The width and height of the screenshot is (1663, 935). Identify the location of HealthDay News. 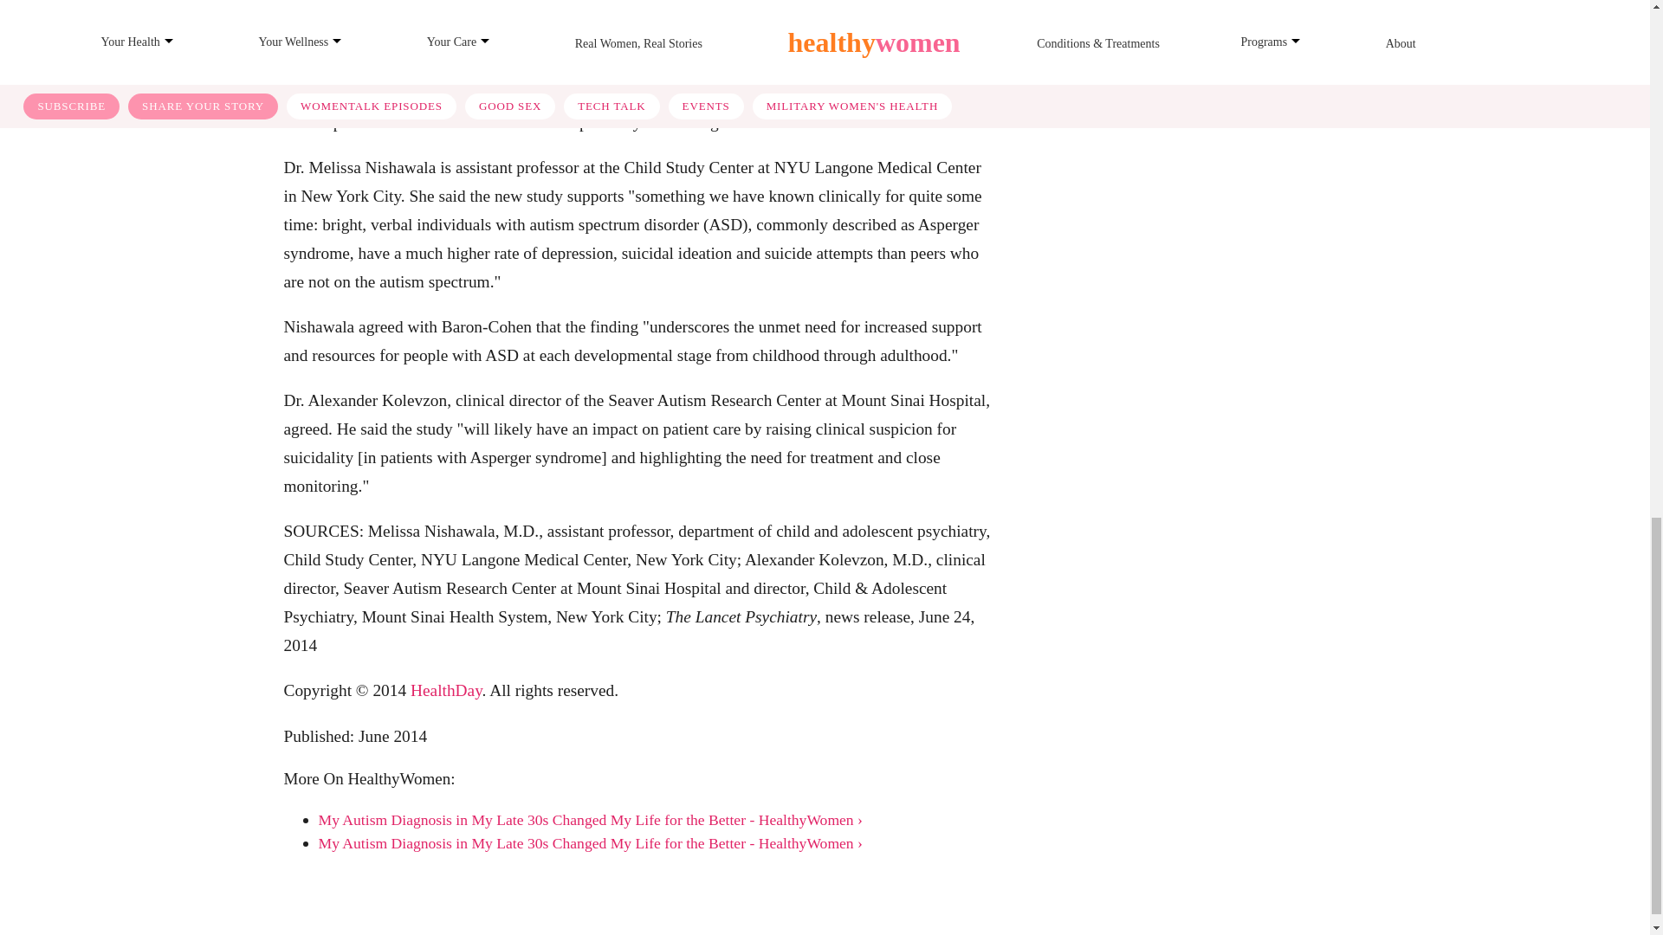
(446, 690).